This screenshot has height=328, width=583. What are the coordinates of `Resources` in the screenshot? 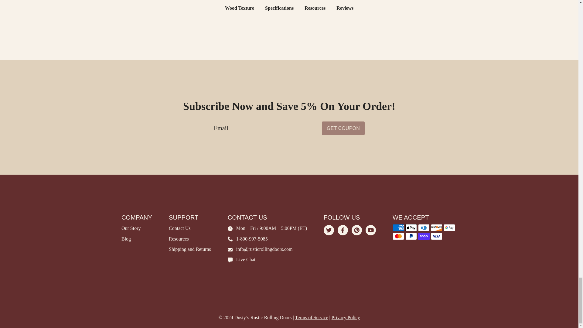 It's located at (179, 239).